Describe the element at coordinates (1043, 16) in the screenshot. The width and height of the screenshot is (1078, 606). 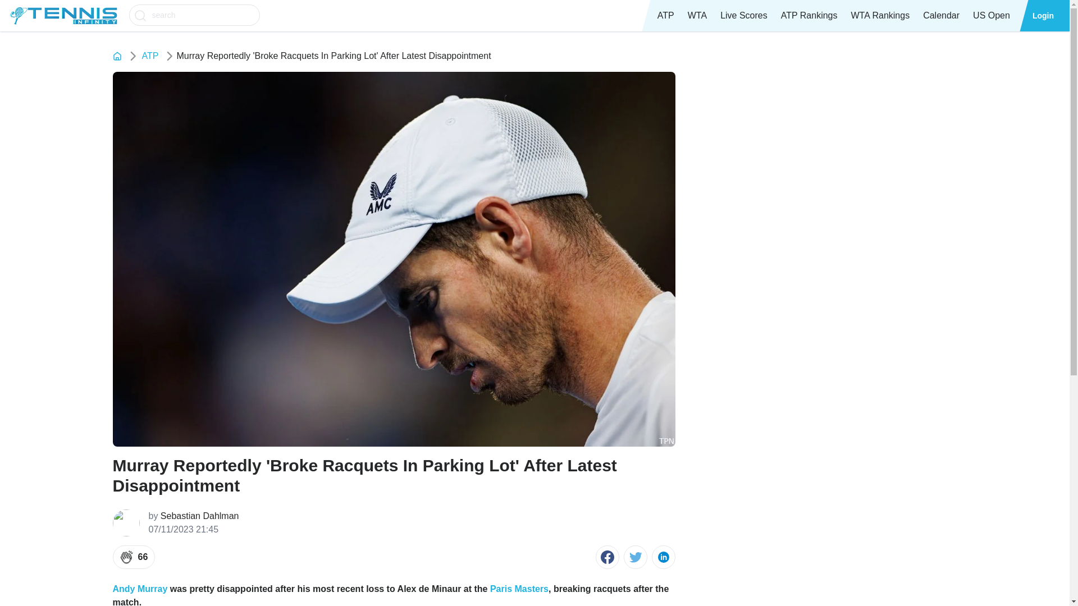
I see `Login` at that location.